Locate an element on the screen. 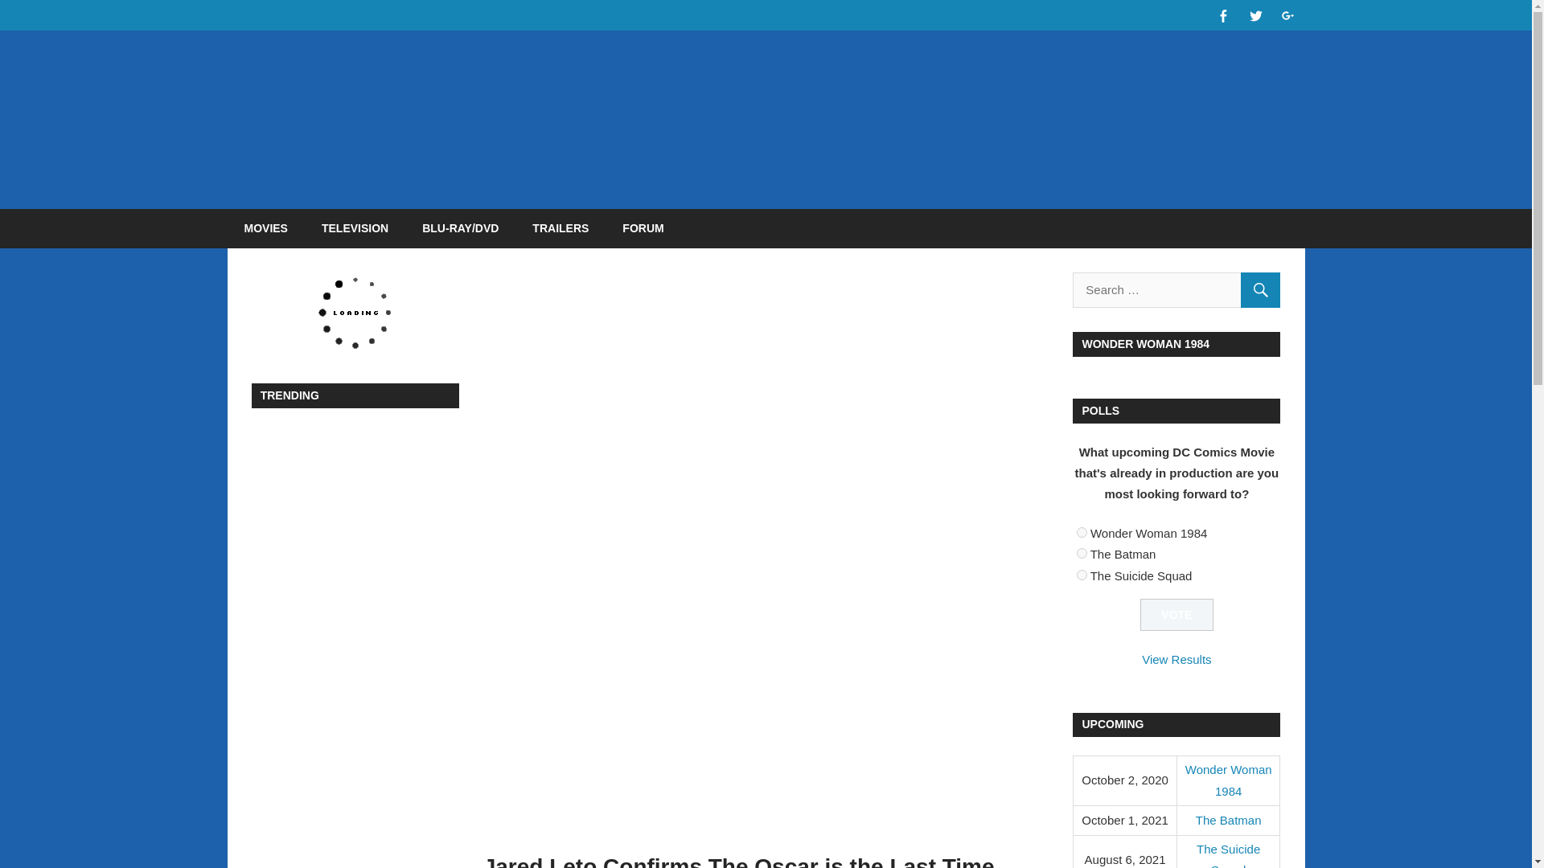 The image size is (1544, 868). TELEVISION is located at coordinates (354, 228).